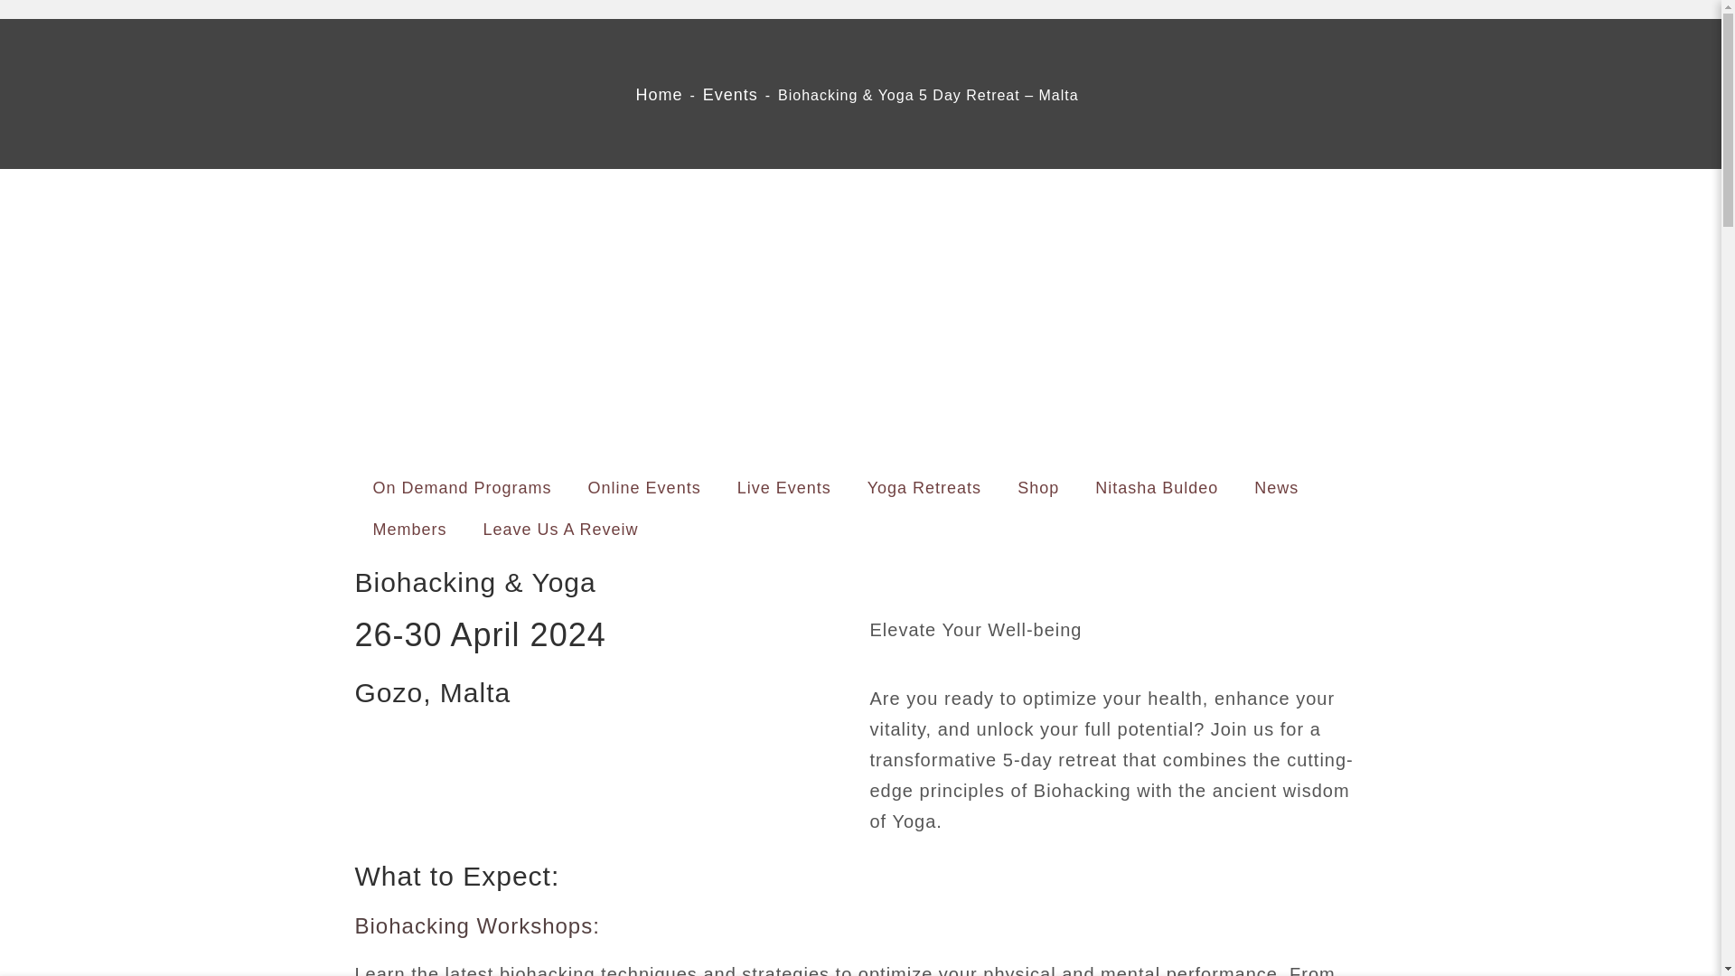 The height and width of the screenshot is (976, 1735). I want to click on Events, so click(730, 94).